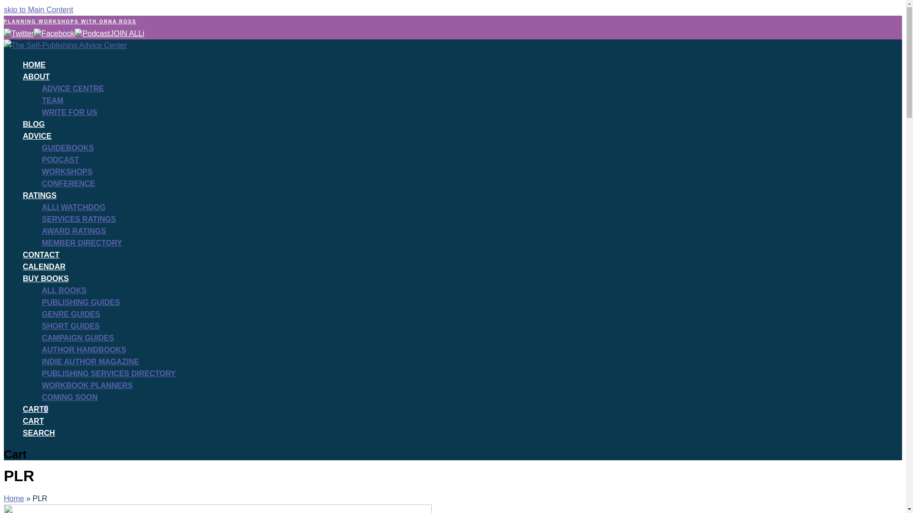 The image size is (913, 513). I want to click on BUY BOOKS, so click(46, 278).